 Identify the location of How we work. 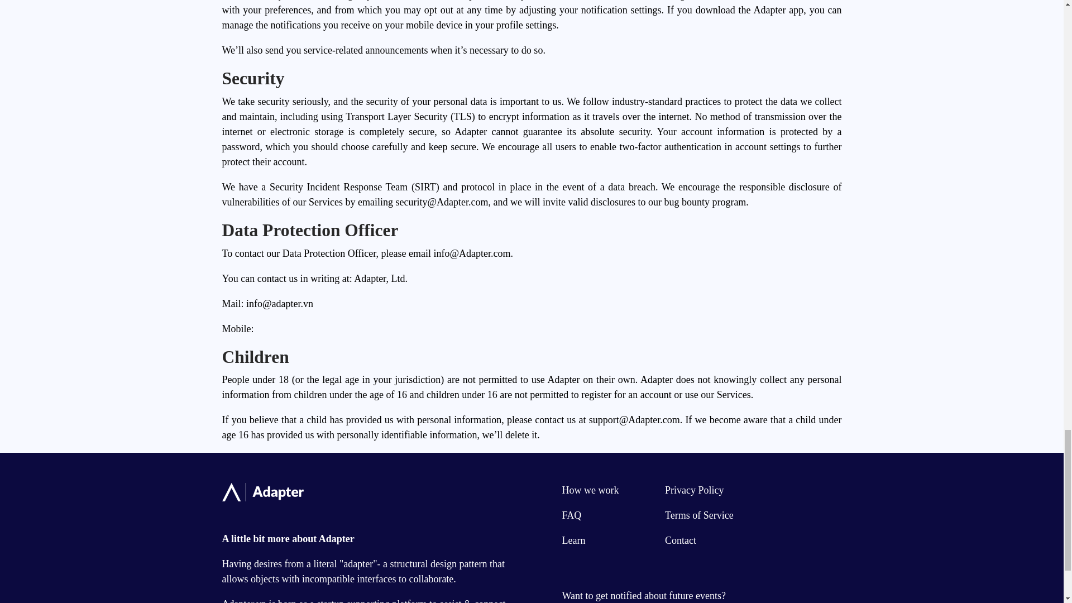
(590, 490).